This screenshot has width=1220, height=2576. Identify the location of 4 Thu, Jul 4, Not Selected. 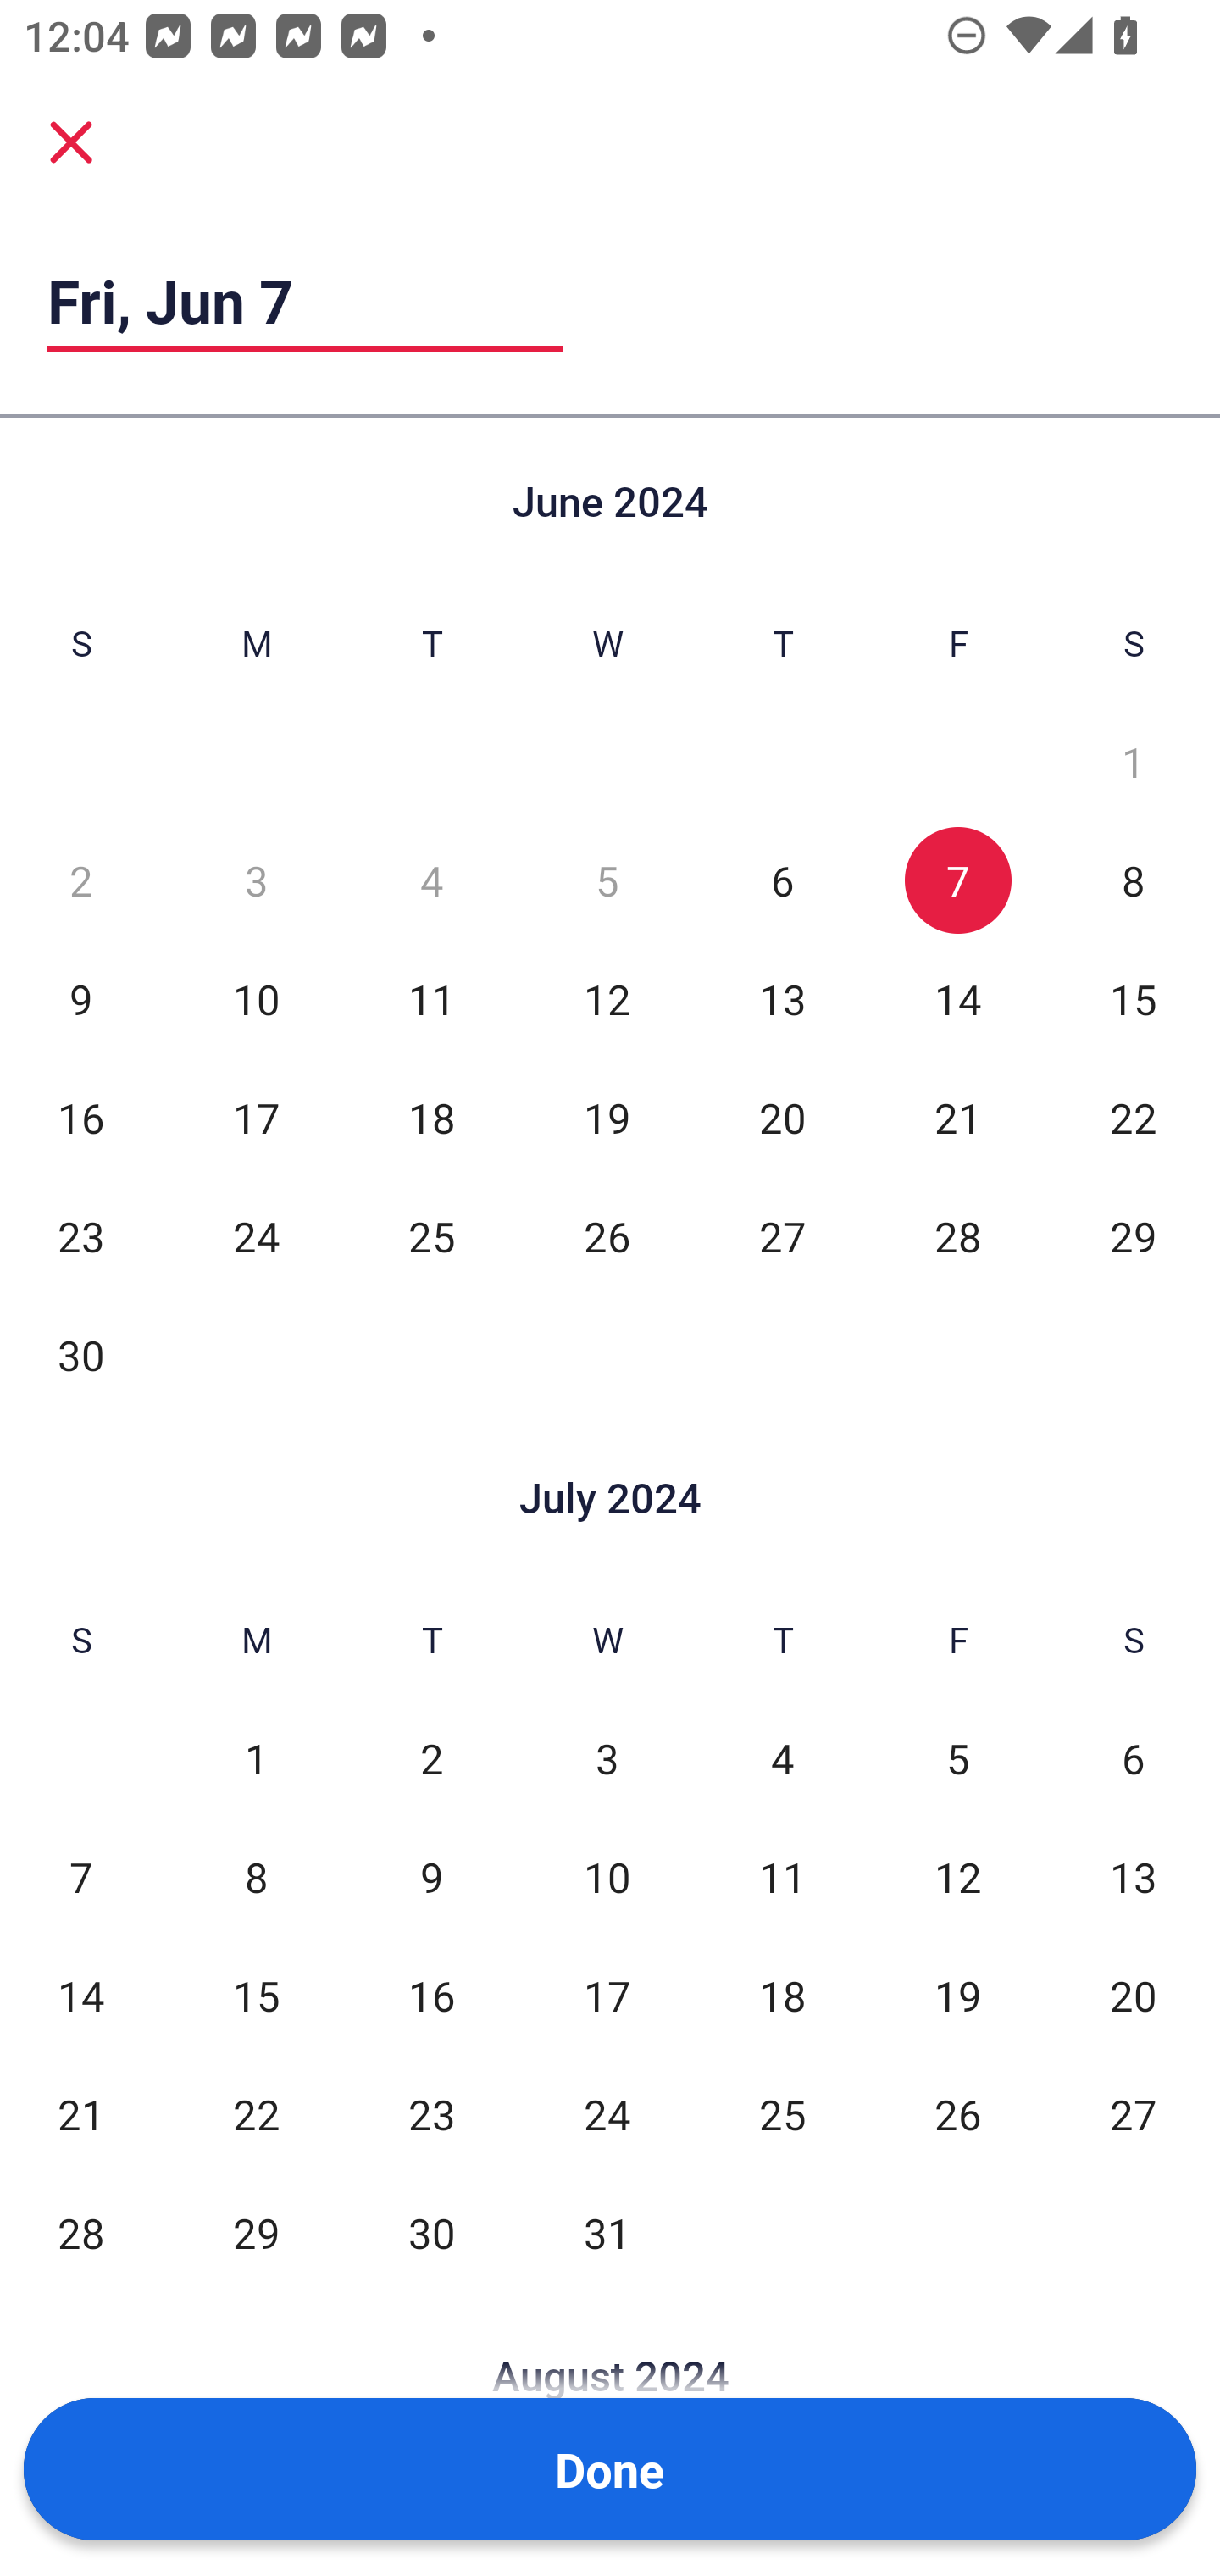
(782, 1759).